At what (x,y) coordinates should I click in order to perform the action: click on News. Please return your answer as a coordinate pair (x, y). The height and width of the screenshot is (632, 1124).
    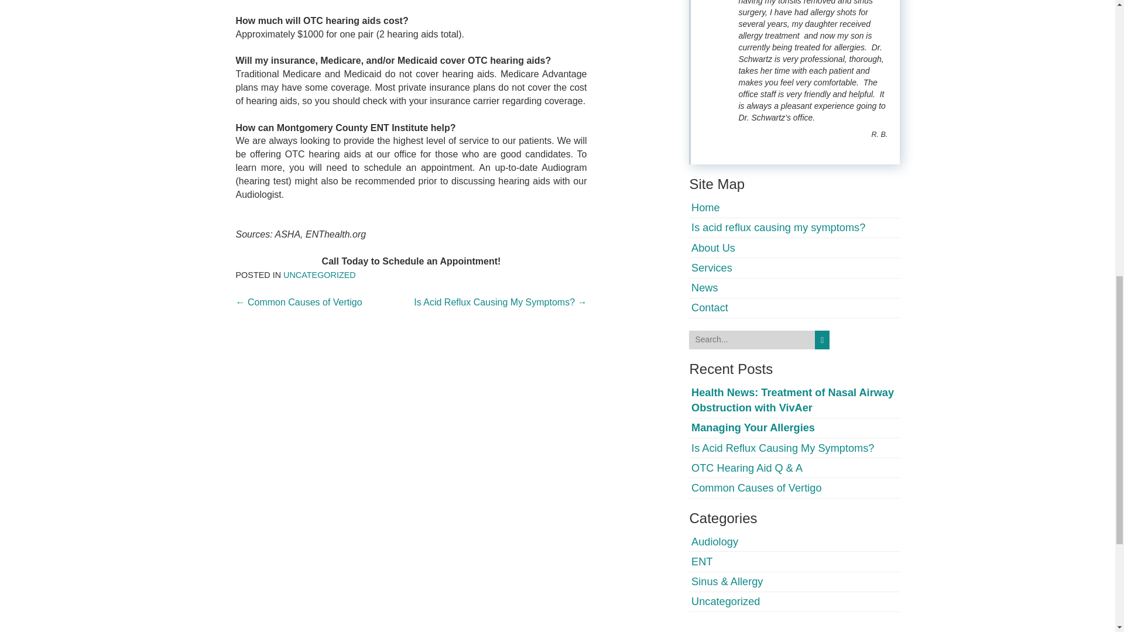
    Looking at the image, I should click on (704, 288).